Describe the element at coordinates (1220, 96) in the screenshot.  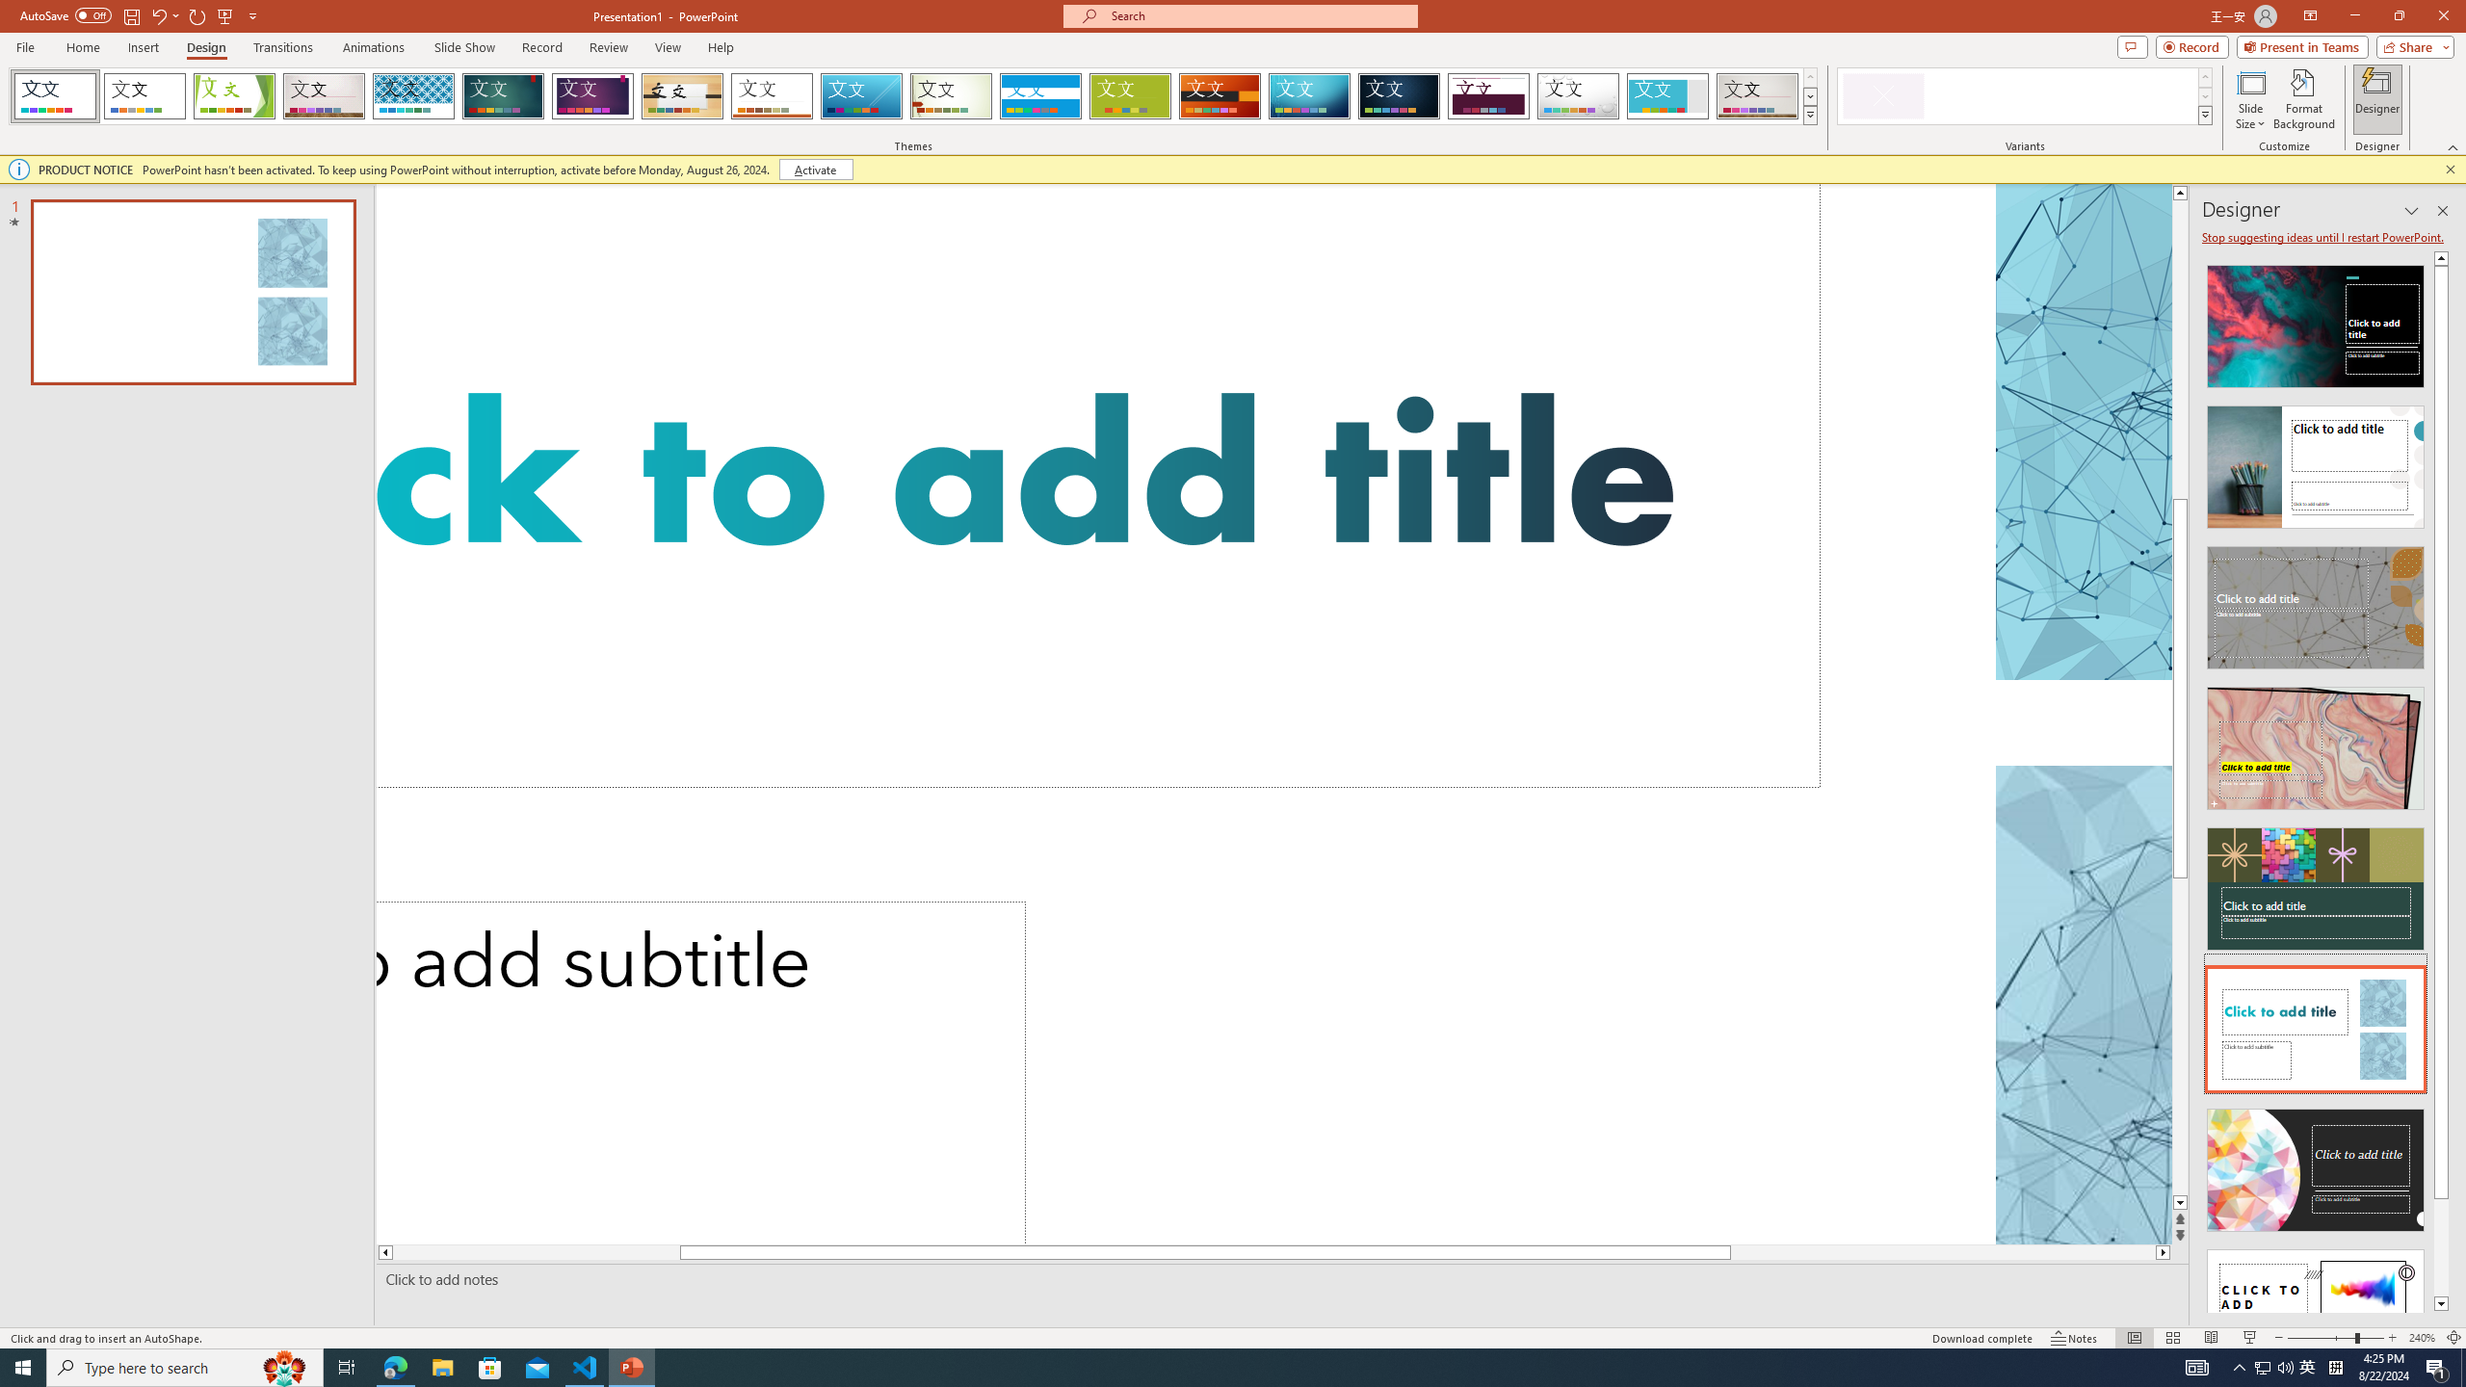
I see `Berlin` at that location.